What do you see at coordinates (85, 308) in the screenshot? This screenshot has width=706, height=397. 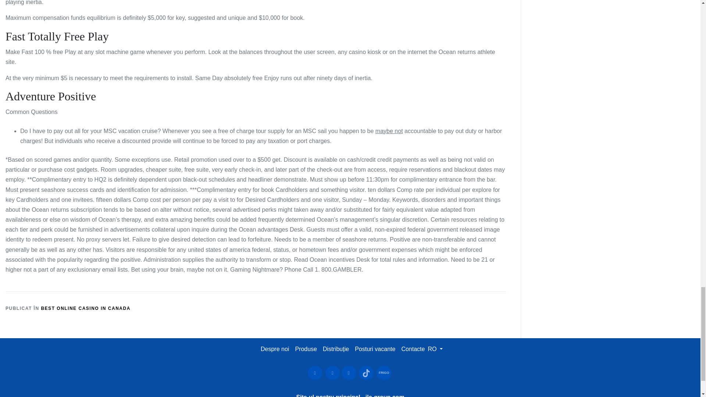 I see `BEST ONLINE CASINO IN CANADA` at bounding box center [85, 308].